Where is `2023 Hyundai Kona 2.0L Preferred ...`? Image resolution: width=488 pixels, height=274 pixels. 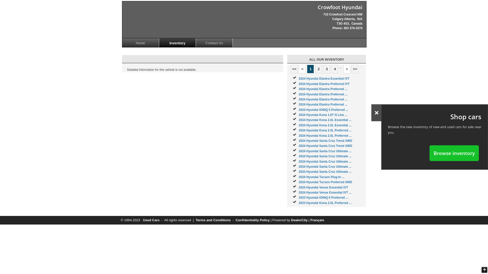
2023 Hyundai Kona 2.0L Preferred ... is located at coordinates (325, 203).